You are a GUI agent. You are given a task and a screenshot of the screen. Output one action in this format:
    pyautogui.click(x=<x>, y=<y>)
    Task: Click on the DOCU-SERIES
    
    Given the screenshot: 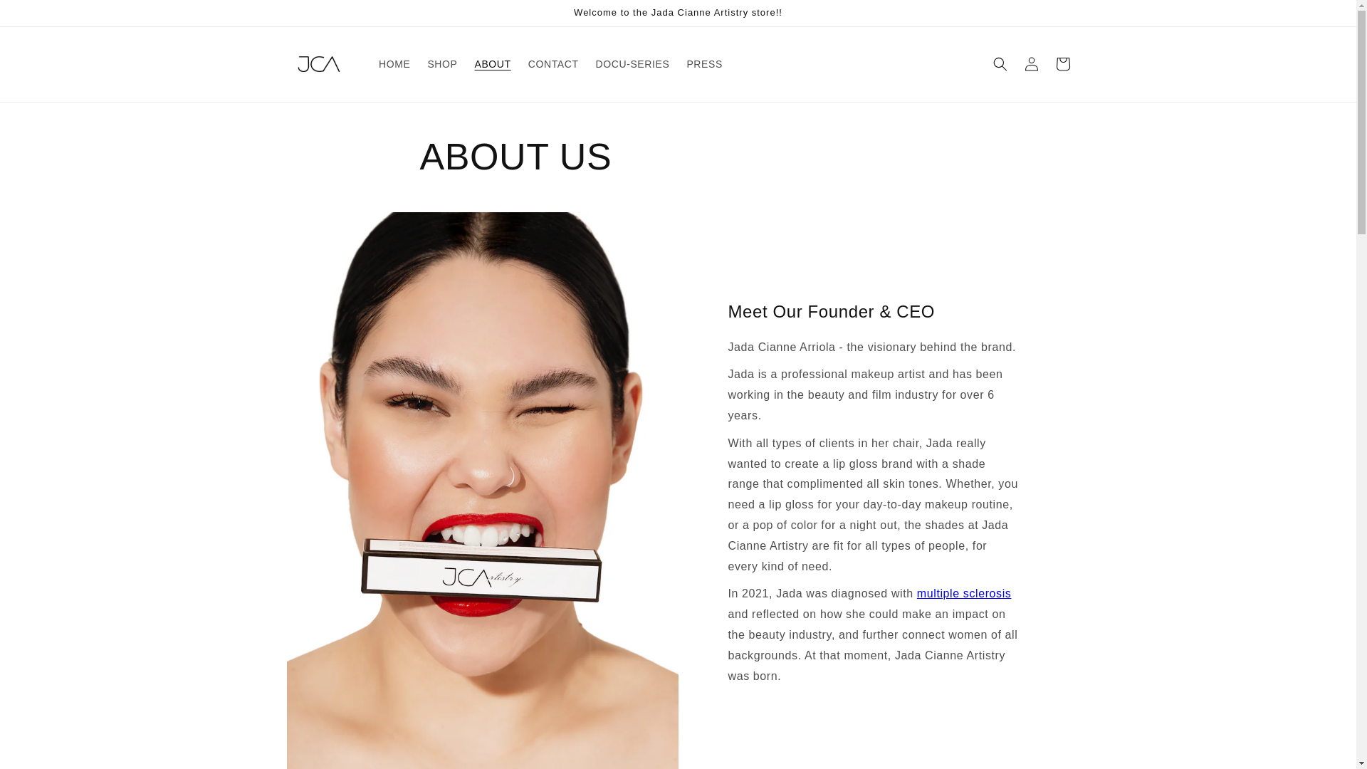 What is the action you would take?
    pyautogui.click(x=632, y=64)
    